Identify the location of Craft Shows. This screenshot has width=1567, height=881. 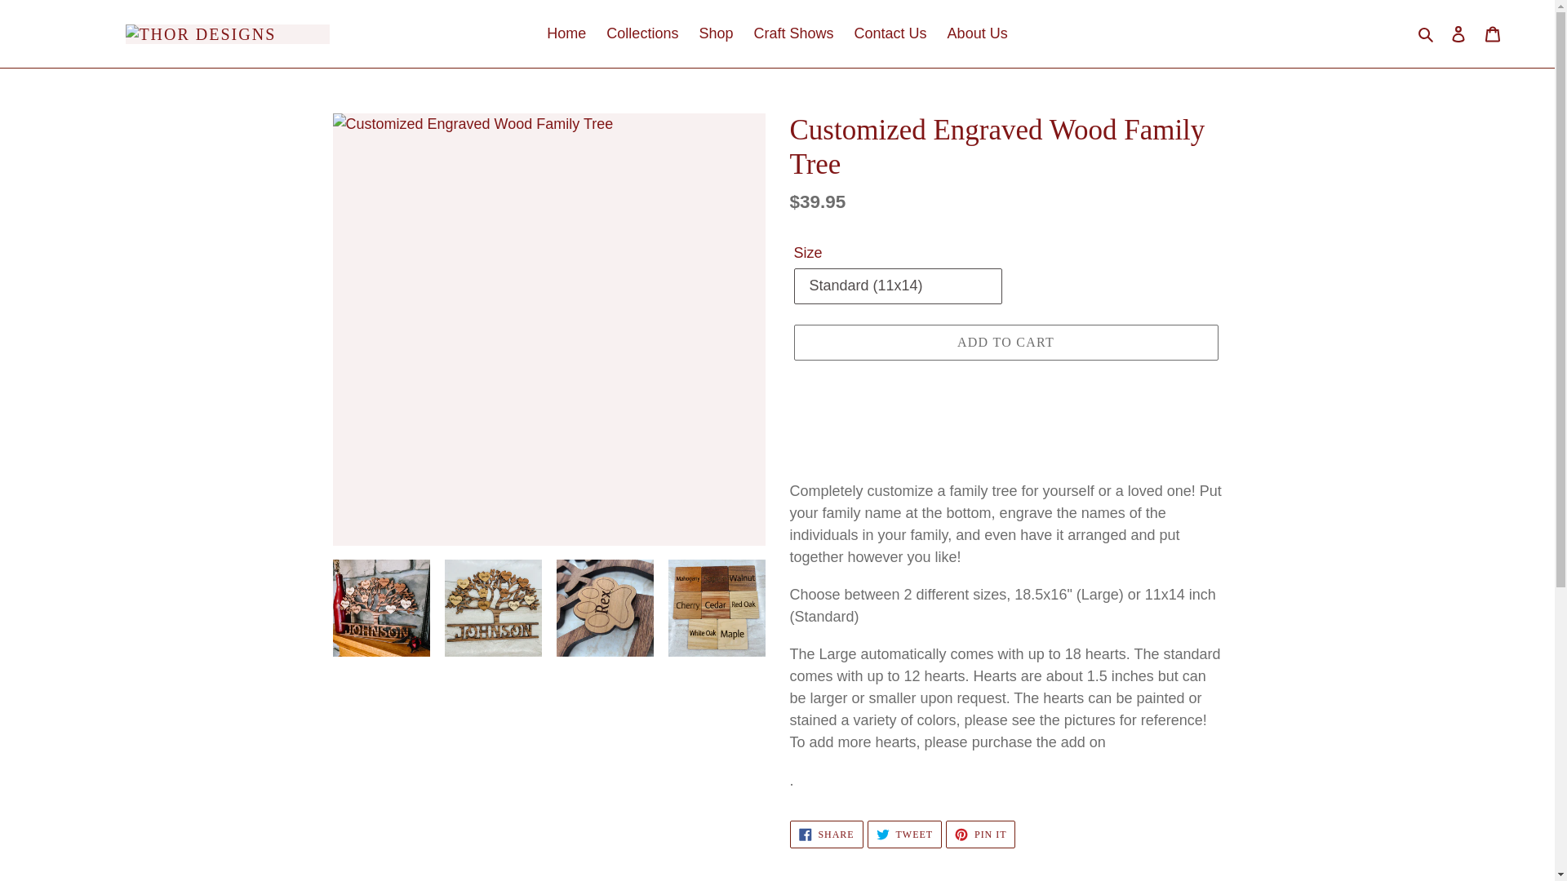
(1493, 33).